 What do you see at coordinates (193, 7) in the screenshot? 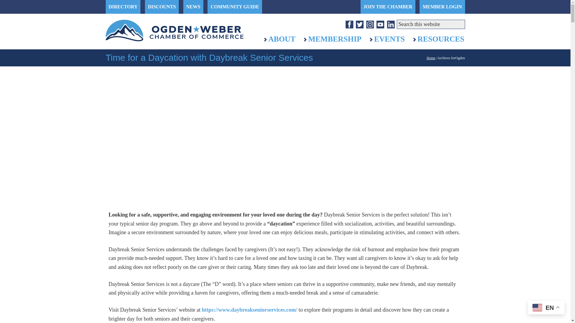
I see `NEWS` at bounding box center [193, 7].